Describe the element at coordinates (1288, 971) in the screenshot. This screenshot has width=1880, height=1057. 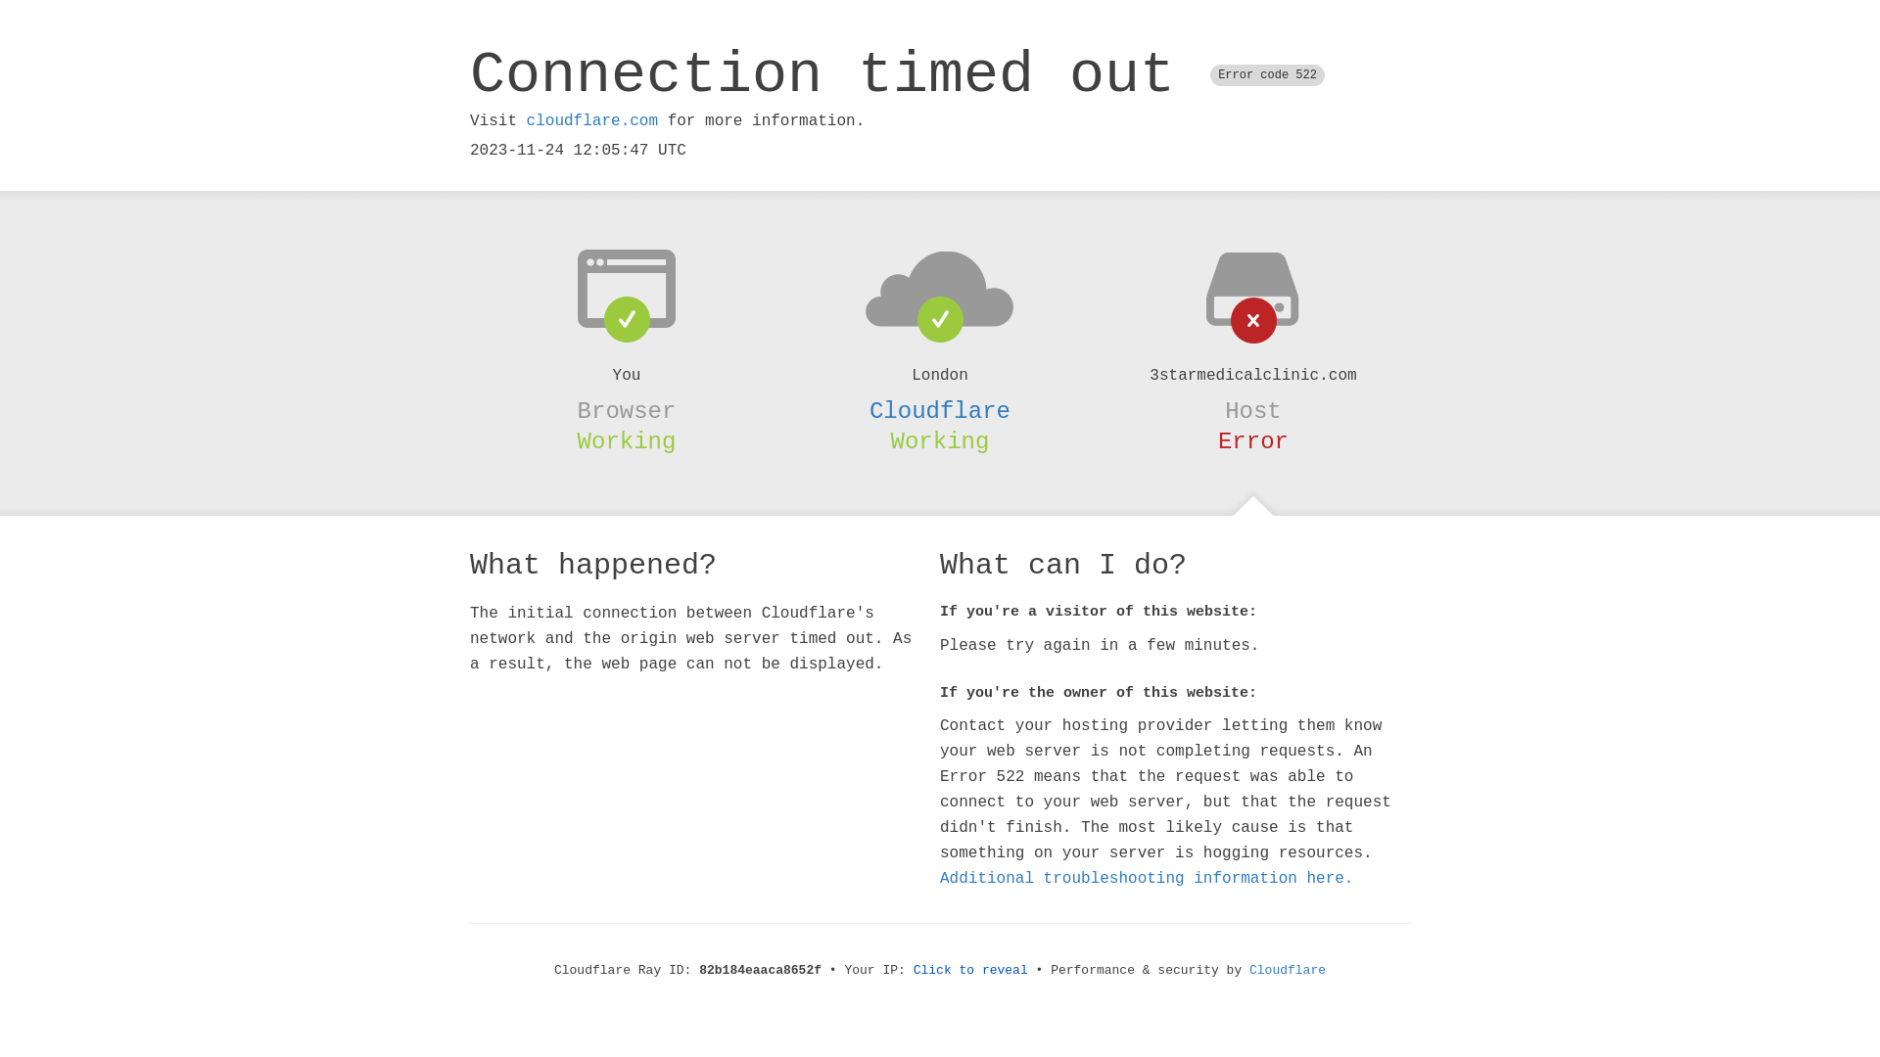
I see `Cloudflare` at that location.